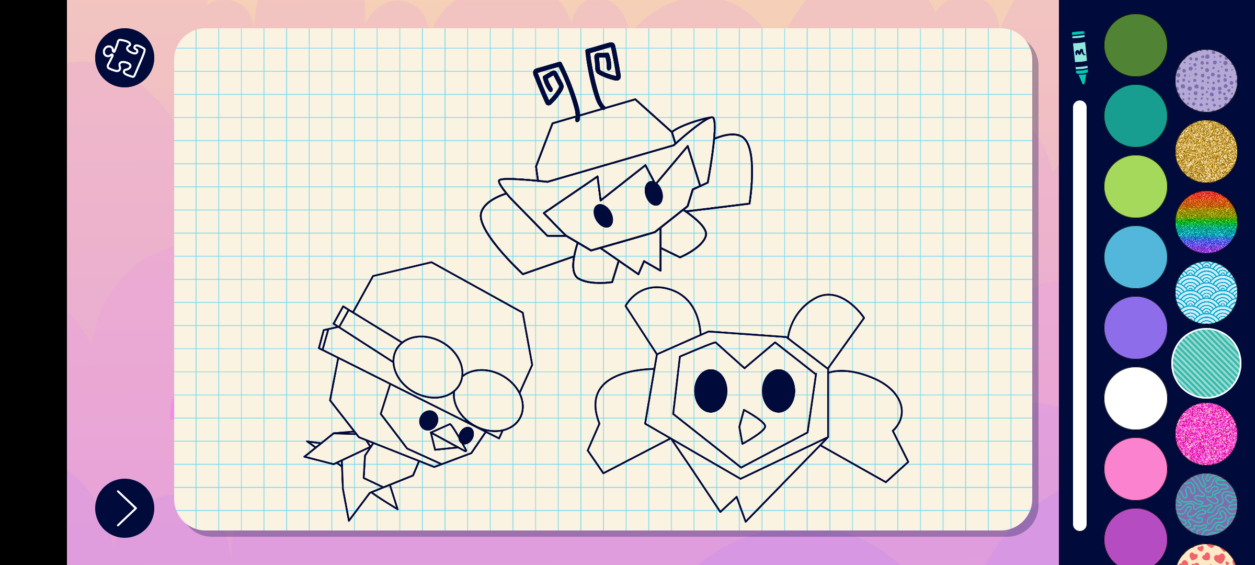 This screenshot has width=1255, height=565. I want to click on coloring background, so click(1207, 293).